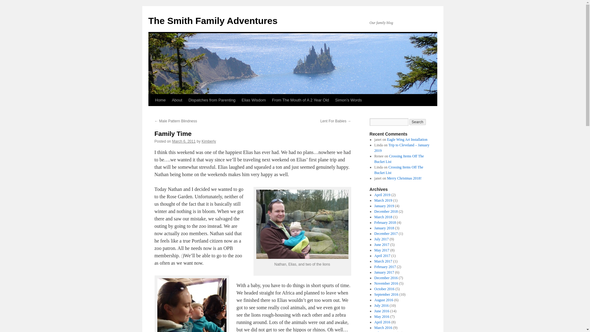 The image size is (590, 332). Describe the element at coordinates (209, 141) in the screenshot. I see `Kimberly` at that location.